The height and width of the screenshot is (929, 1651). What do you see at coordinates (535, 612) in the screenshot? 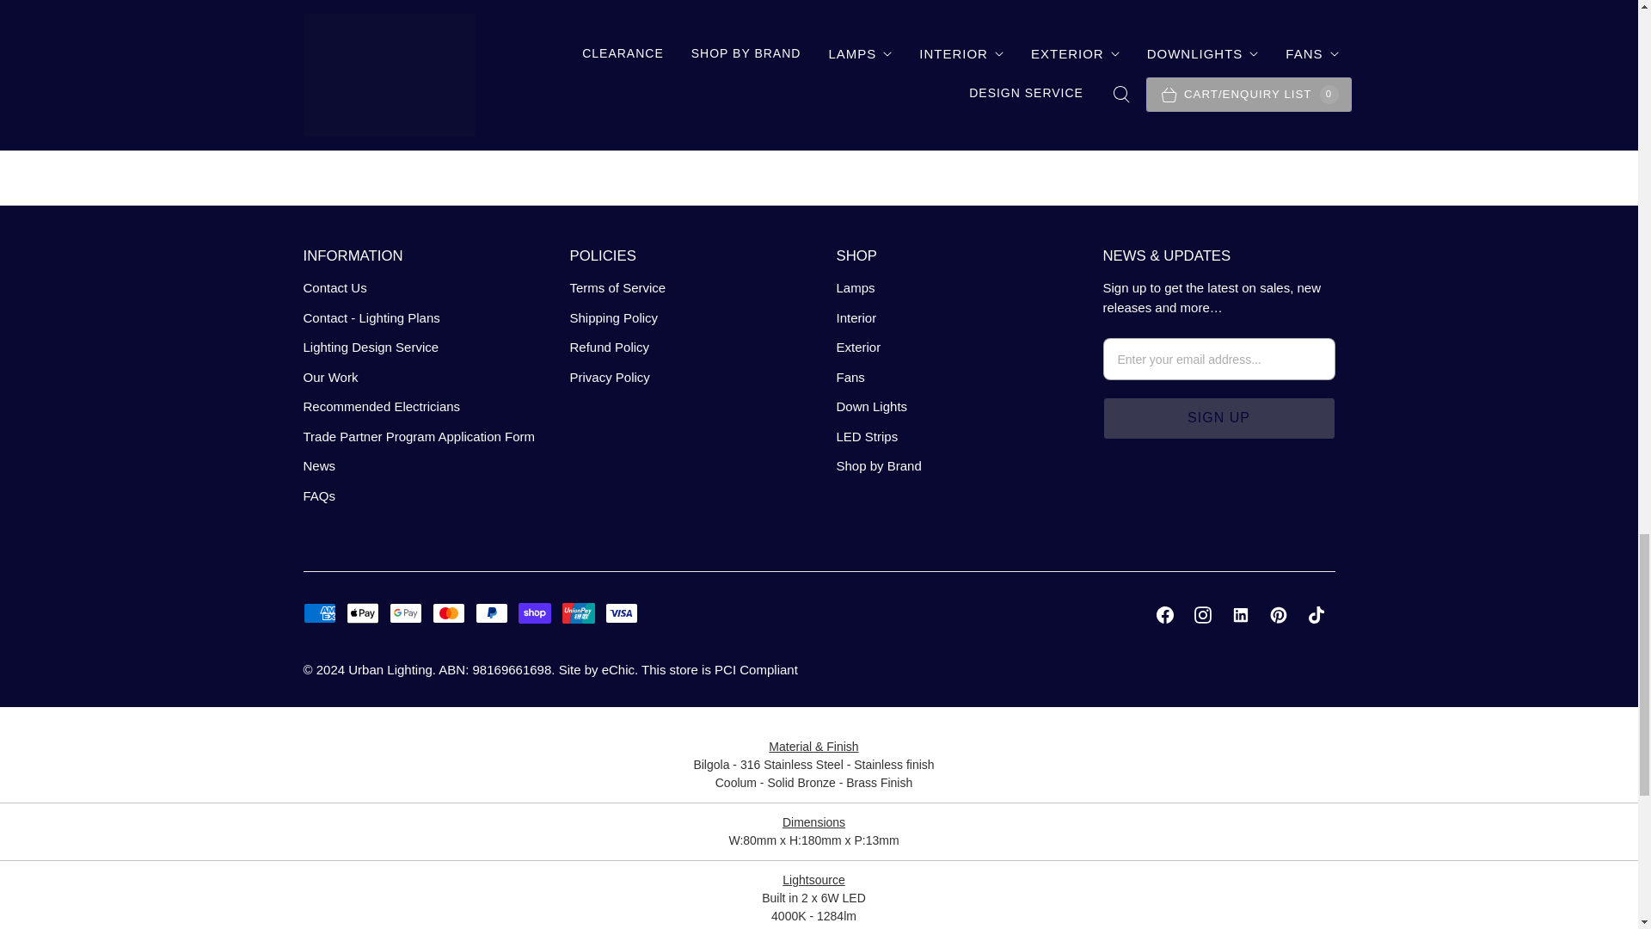
I see `Shop Pay` at bounding box center [535, 612].